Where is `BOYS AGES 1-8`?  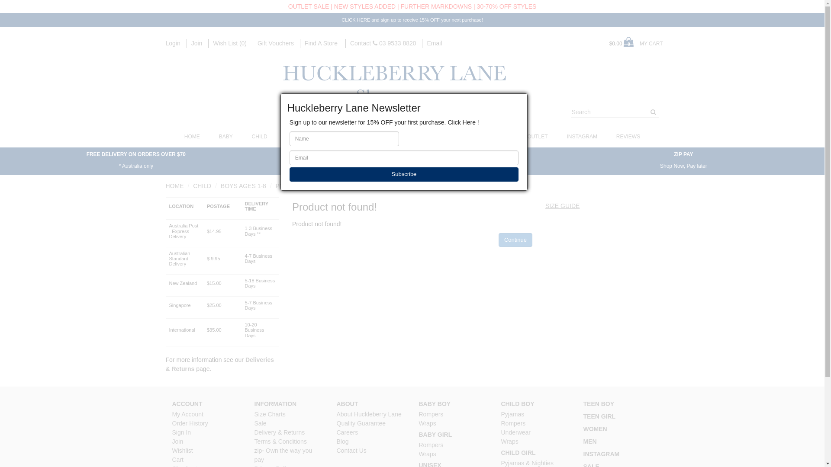 BOYS AGES 1-8 is located at coordinates (243, 186).